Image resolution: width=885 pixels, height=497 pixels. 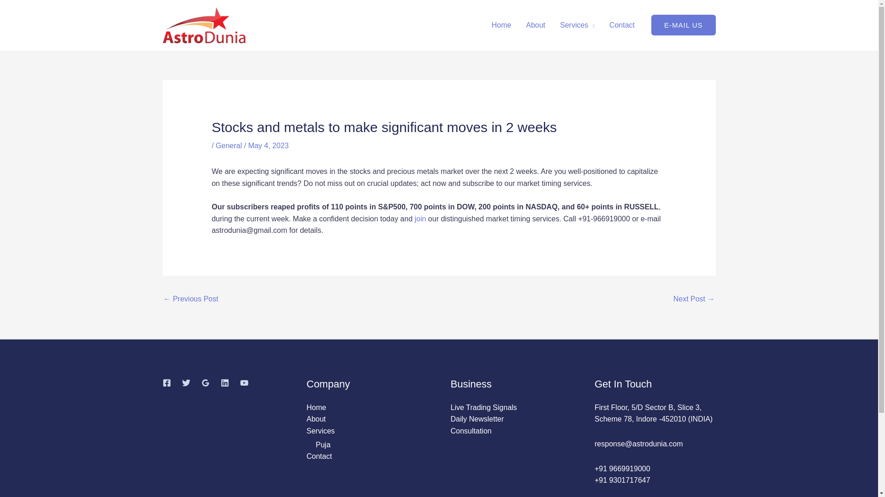 What do you see at coordinates (316, 407) in the screenshot?
I see `Home` at bounding box center [316, 407].